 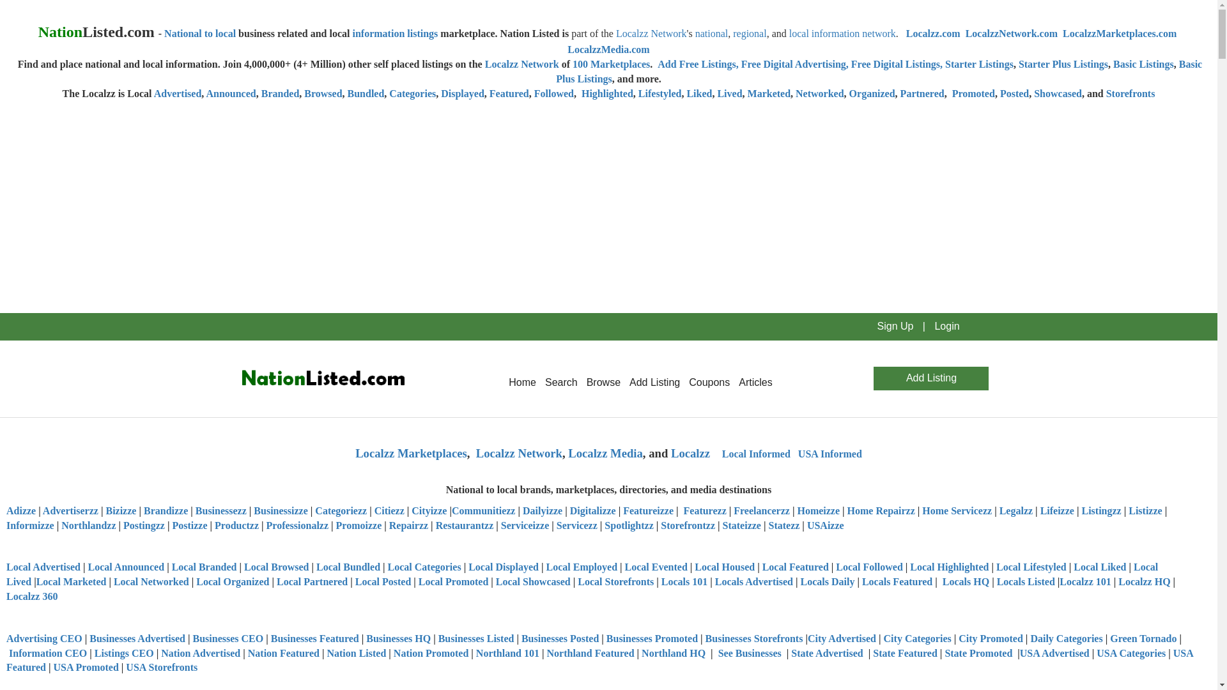 What do you see at coordinates (606, 93) in the screenshot?
I see ` Highlighted` at bounding box center [606, 93].